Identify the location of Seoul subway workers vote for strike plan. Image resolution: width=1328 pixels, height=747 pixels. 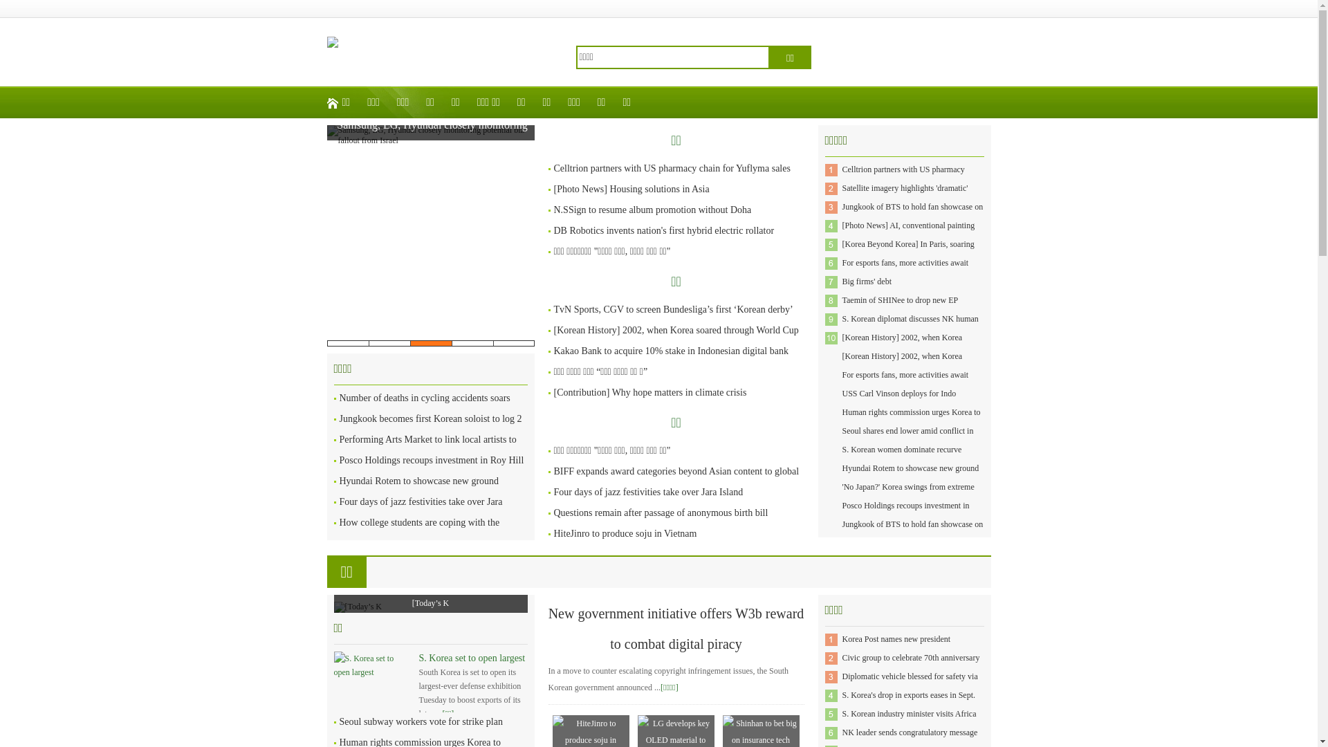
(421, 722).